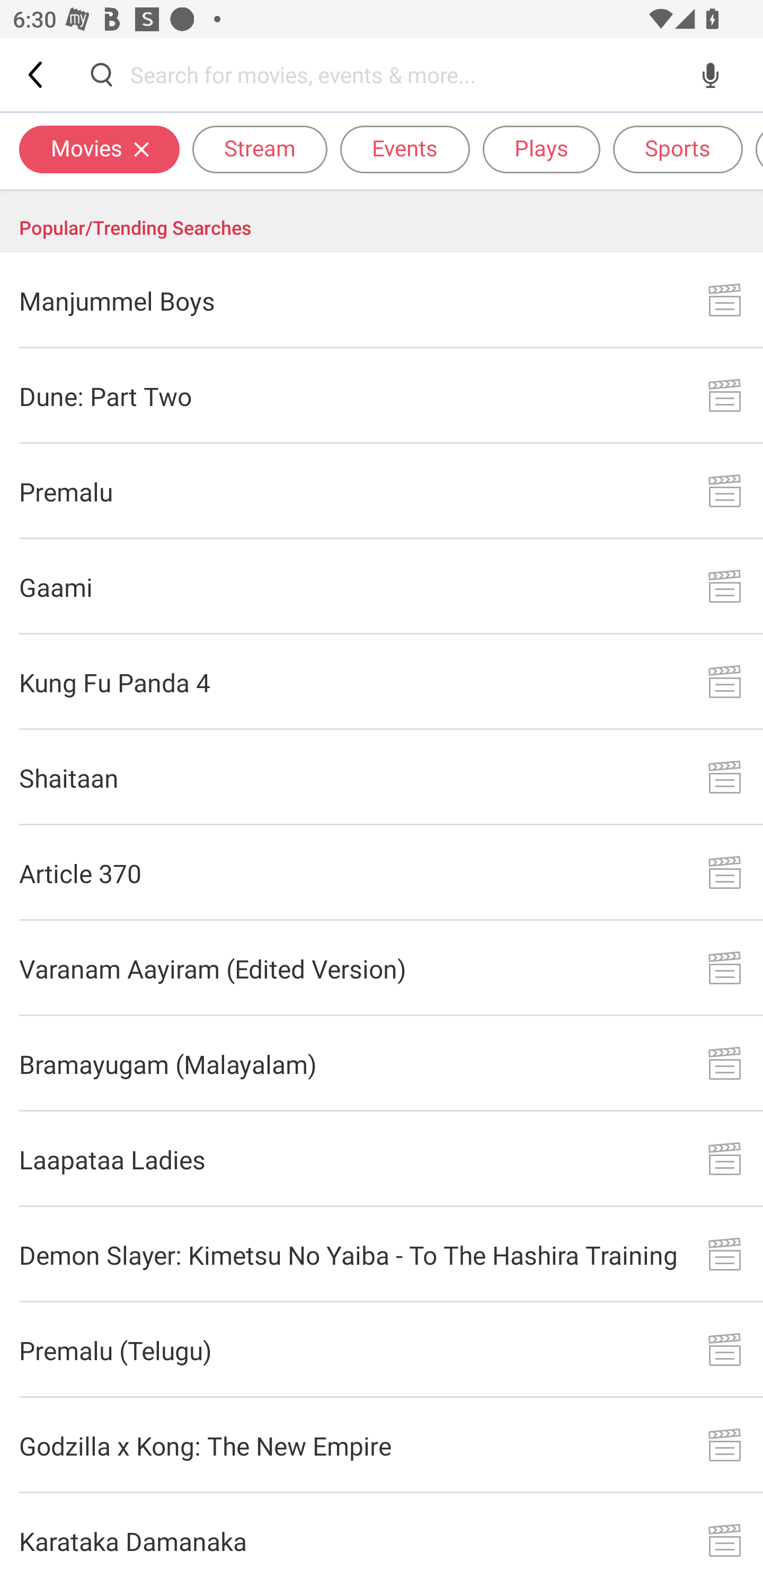 The image size is (763, 1569). What do you see at coordinates (381, 221) in the screenshot?
I see `Popular/Trending Searches` at bounding box center [381, 221].